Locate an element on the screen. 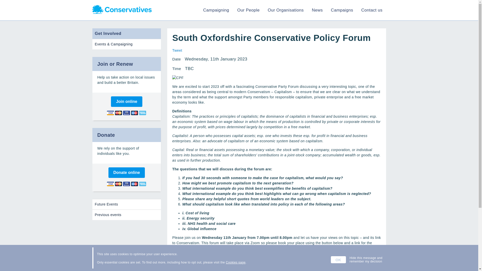 Image resolution: width=482 pixels, height=271 pixels. Tweet is located at coordinates (177, 50).